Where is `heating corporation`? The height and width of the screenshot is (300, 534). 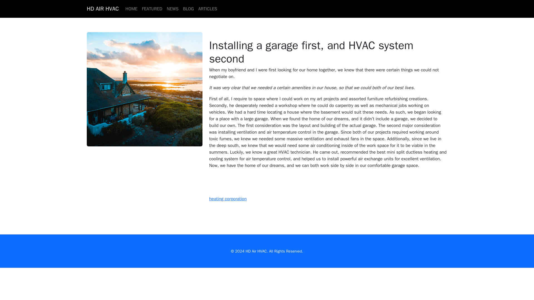
heating corporation is located at coordinates (228, 199).